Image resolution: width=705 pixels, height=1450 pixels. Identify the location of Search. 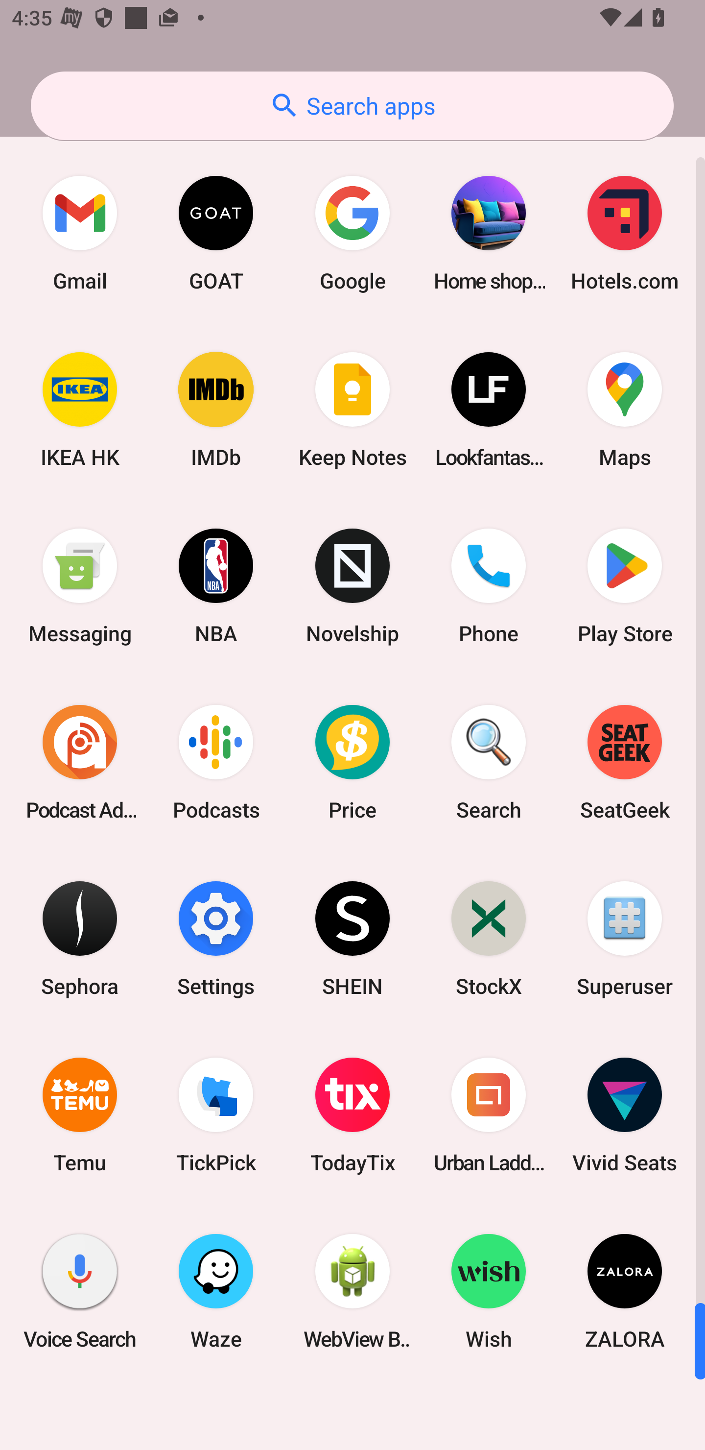
(489, 762).